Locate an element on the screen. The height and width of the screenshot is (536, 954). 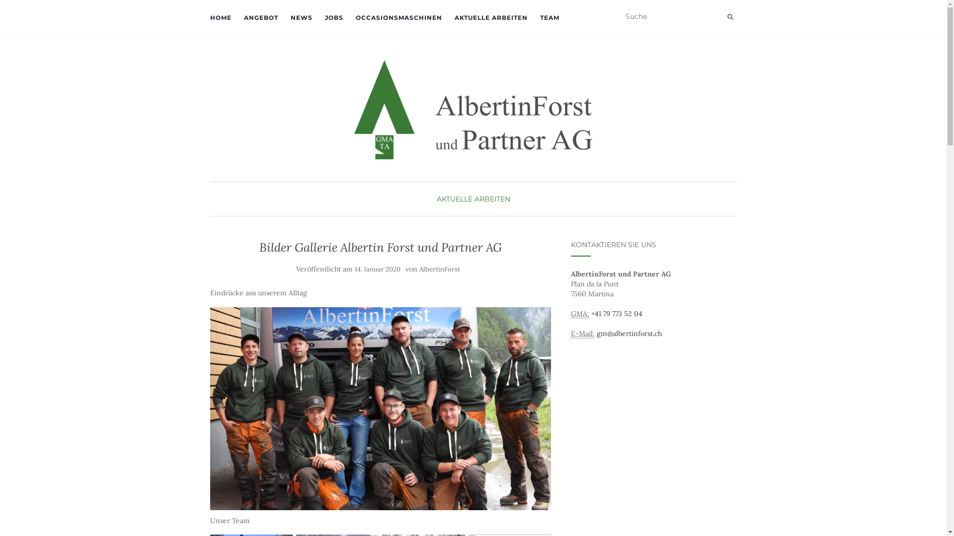
HOME is located at coordinates (221, 18).